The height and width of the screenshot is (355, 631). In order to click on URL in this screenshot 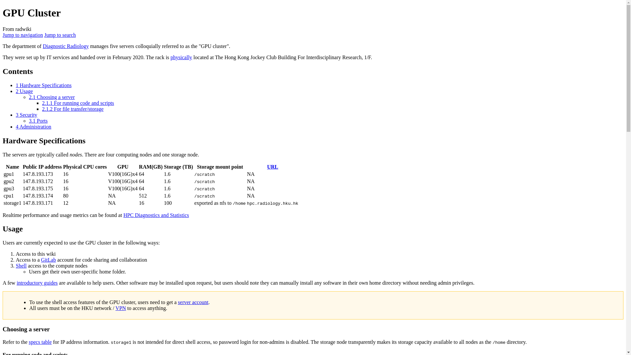, I will do `click(272, 166)`.